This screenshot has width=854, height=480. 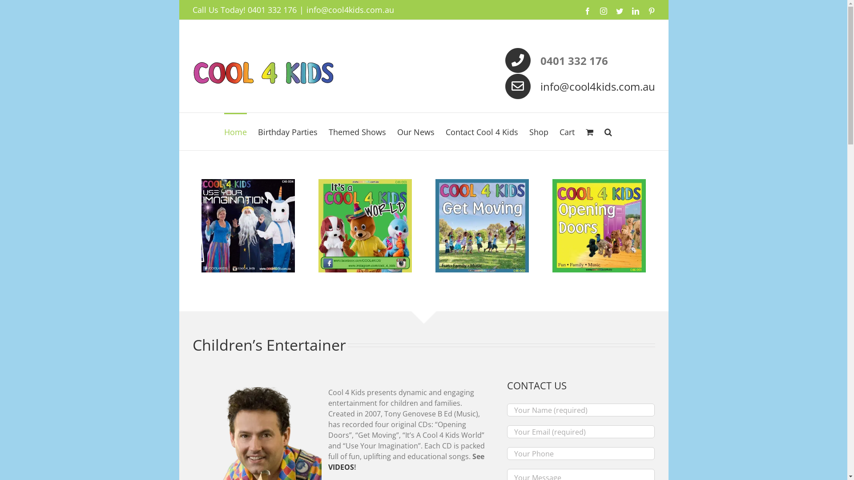 What do you see at coordinates (482, 132) in the screenshot?
I see `Contact Cool 4 Kids` at bounding box center [482, 132].